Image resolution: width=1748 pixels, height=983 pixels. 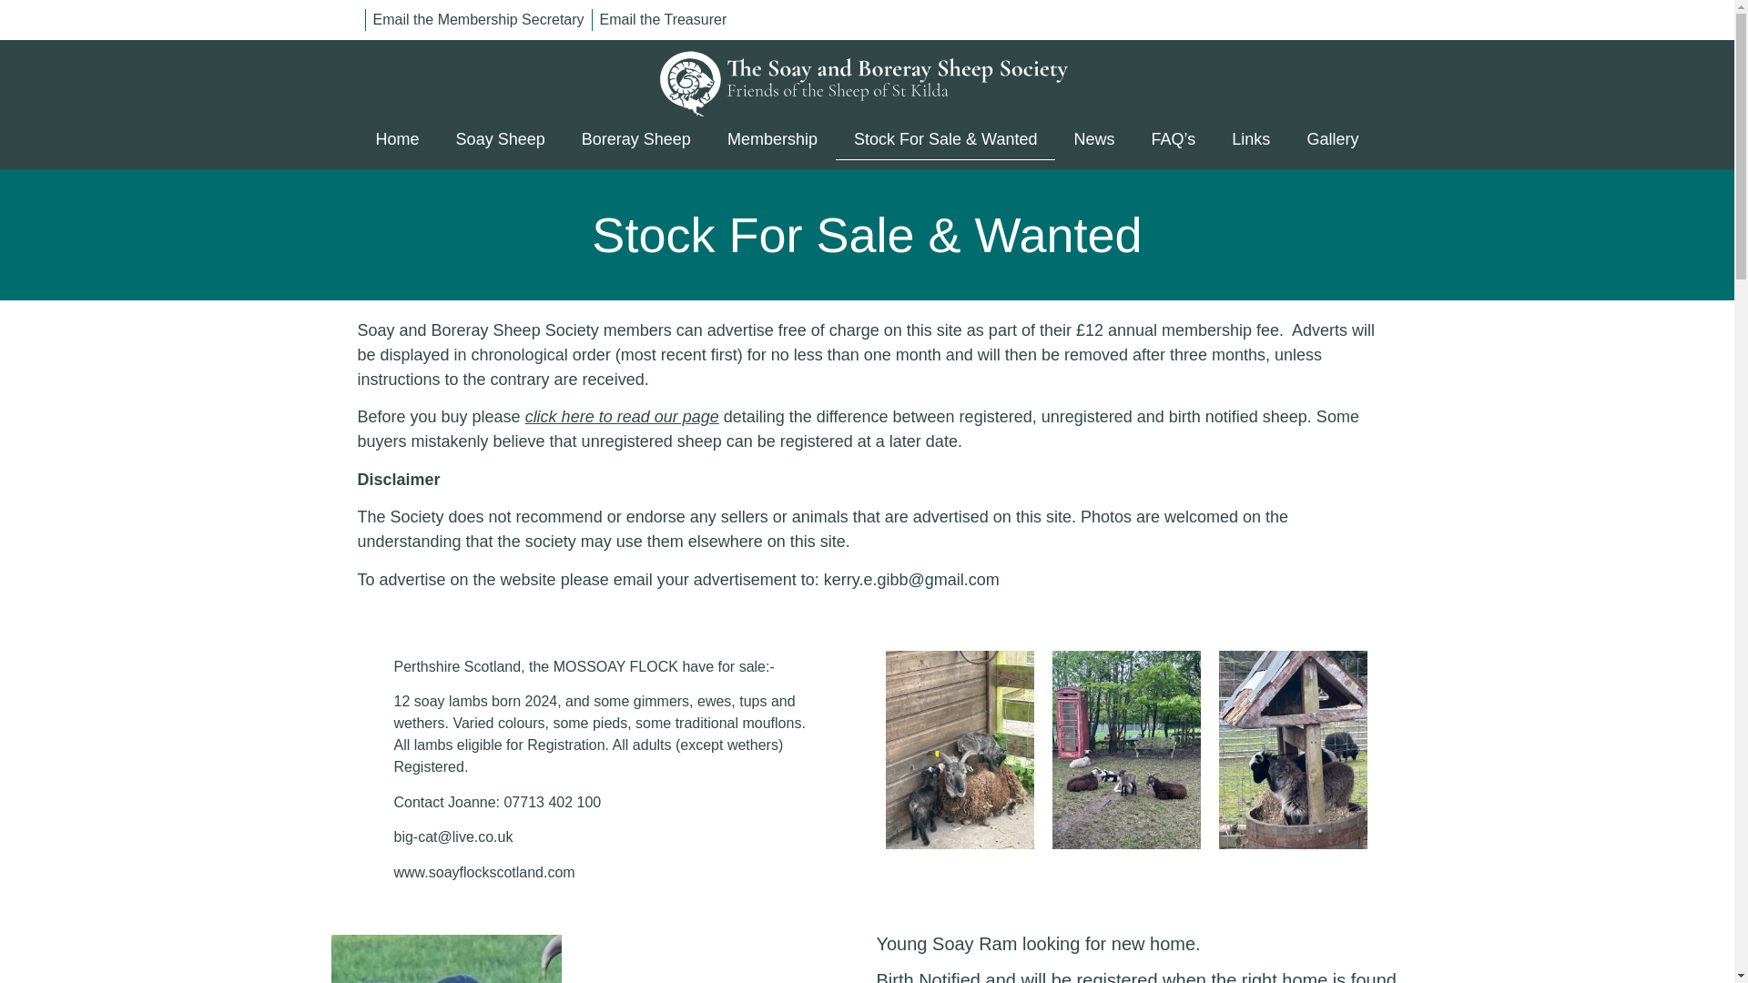 I want to click on Email the Treasurer, so click(x=663, y=19).